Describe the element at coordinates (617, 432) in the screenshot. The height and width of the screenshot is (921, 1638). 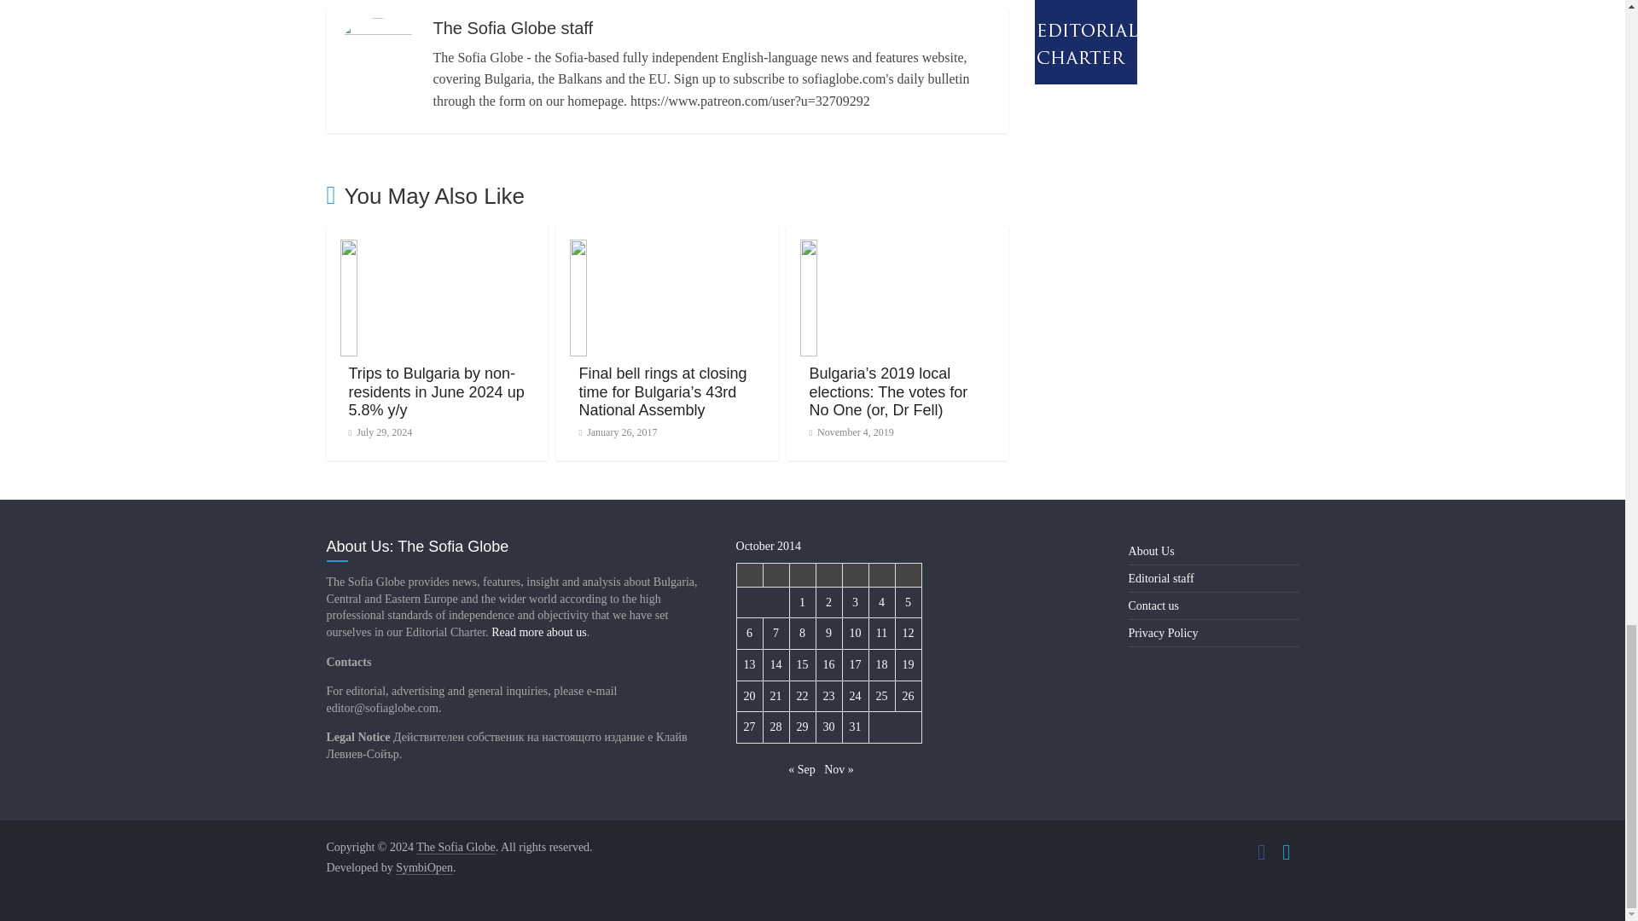
I see `January 26, 2017` at that location.